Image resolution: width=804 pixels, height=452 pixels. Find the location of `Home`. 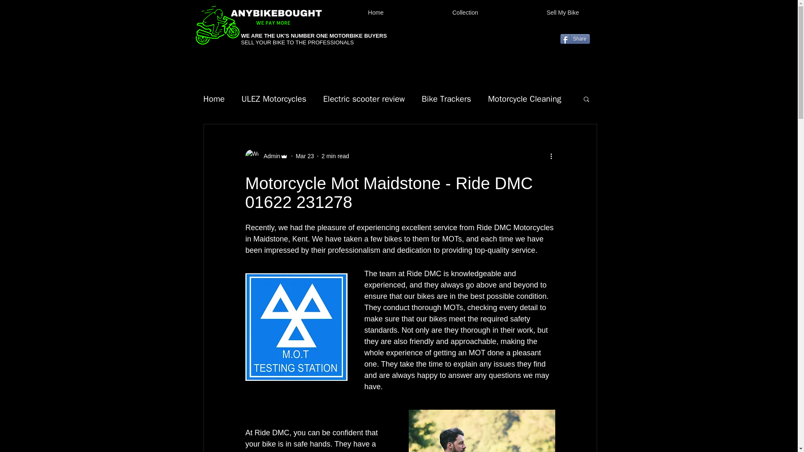

Home is located at coordinates (376, 13).